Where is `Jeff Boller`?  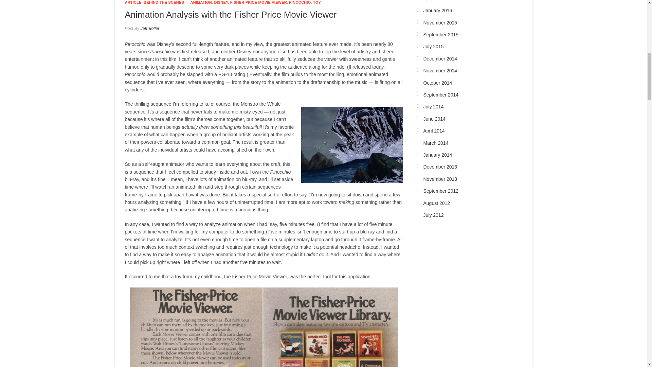
Jeff Boller is located at coordinates (149, 28).